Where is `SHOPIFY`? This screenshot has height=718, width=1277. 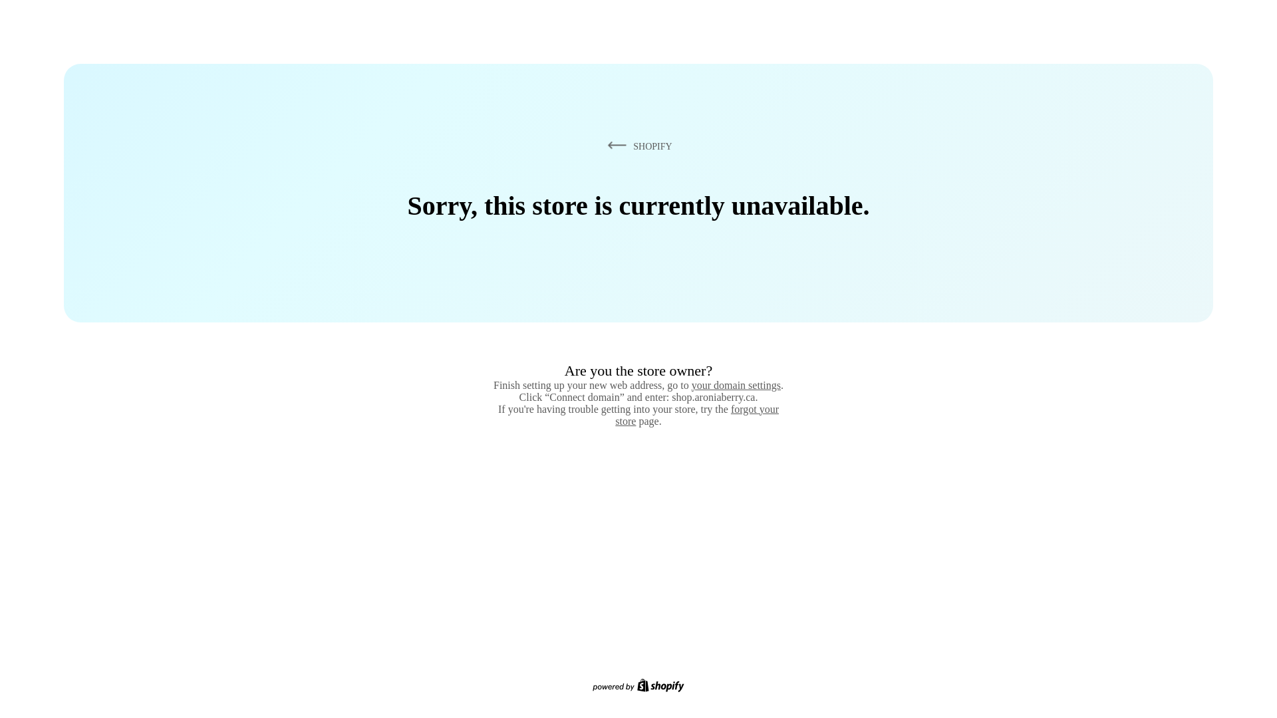 SHOPIFY is located at coordinates (638, 146).